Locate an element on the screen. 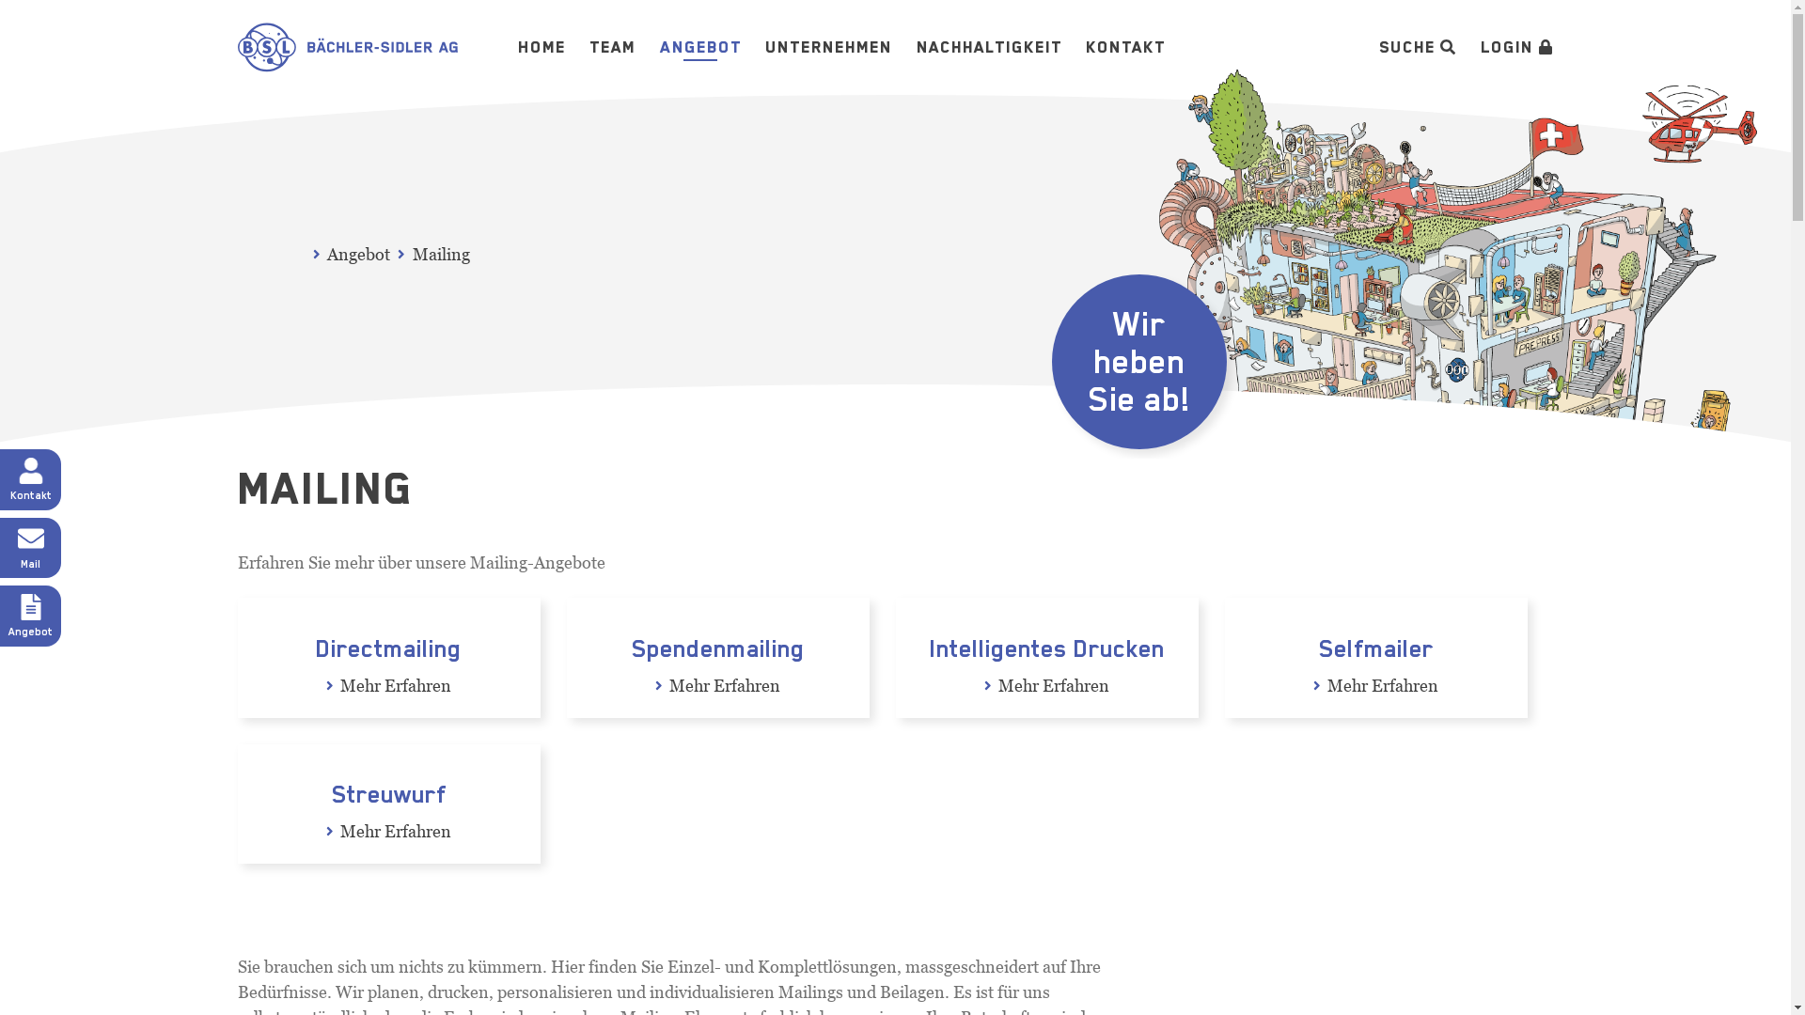 The width and height of the screenshot is (1805, 1015). Angebot is located at coordinates (701, 47).